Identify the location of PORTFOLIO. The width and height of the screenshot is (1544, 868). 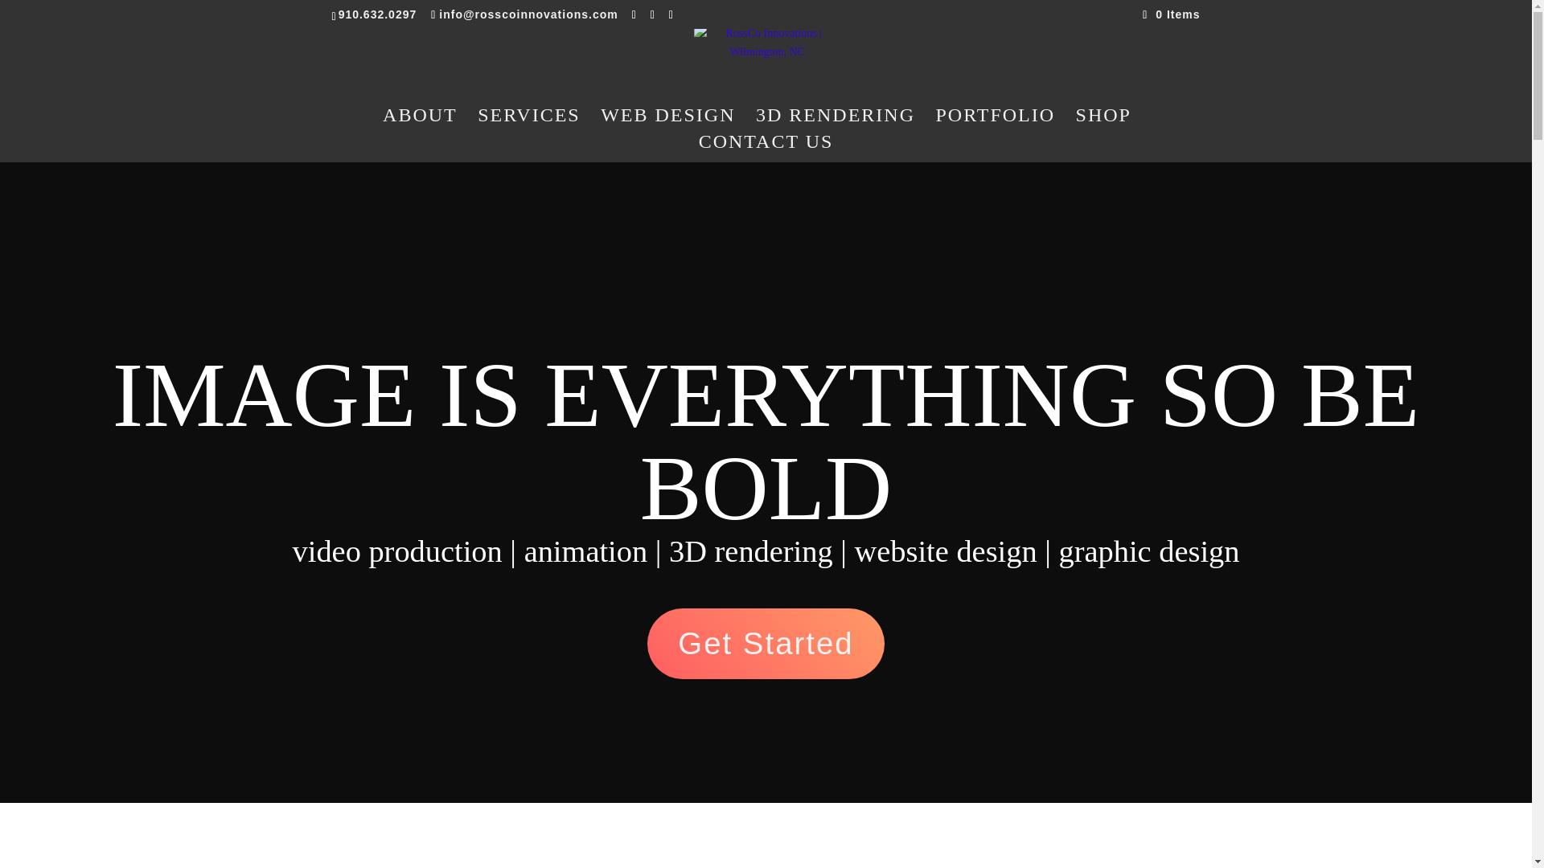
(996, 122).